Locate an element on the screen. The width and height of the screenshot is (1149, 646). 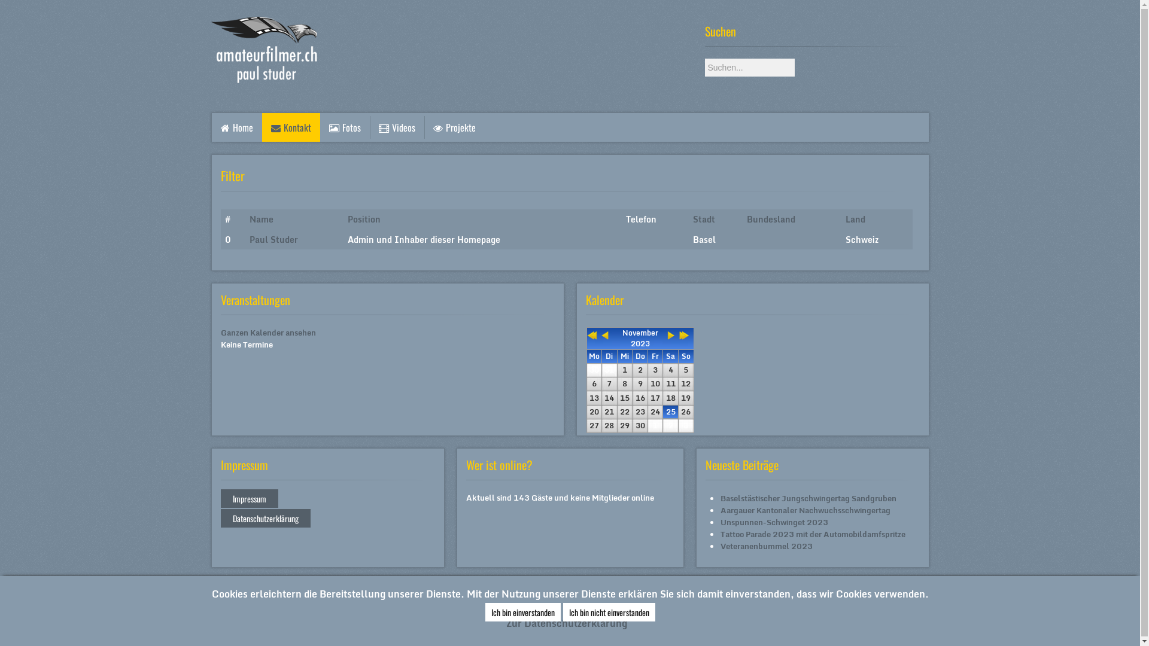
Aargauer Kantonaler Nachwuchsschwingertag is located at coordinates (805, 510).